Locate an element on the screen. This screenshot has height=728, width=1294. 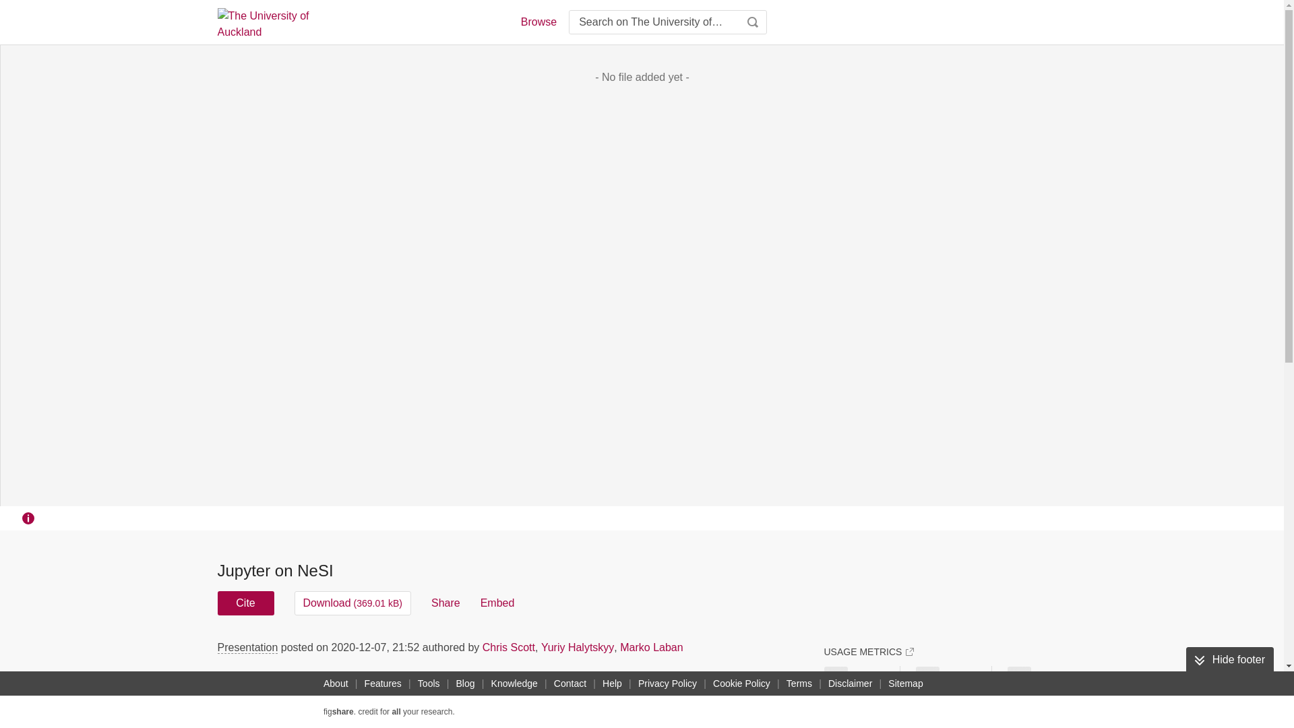
Marko Laban is located at coordinates (651, 647).